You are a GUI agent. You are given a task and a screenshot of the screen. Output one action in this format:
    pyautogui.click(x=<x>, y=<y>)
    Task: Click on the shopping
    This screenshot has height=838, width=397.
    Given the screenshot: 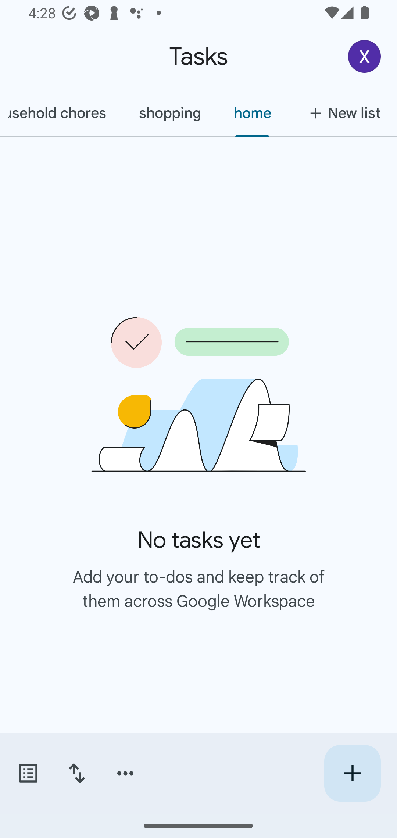 What is the action you would take?
    pyautogui.click(x=169, y=113)
    